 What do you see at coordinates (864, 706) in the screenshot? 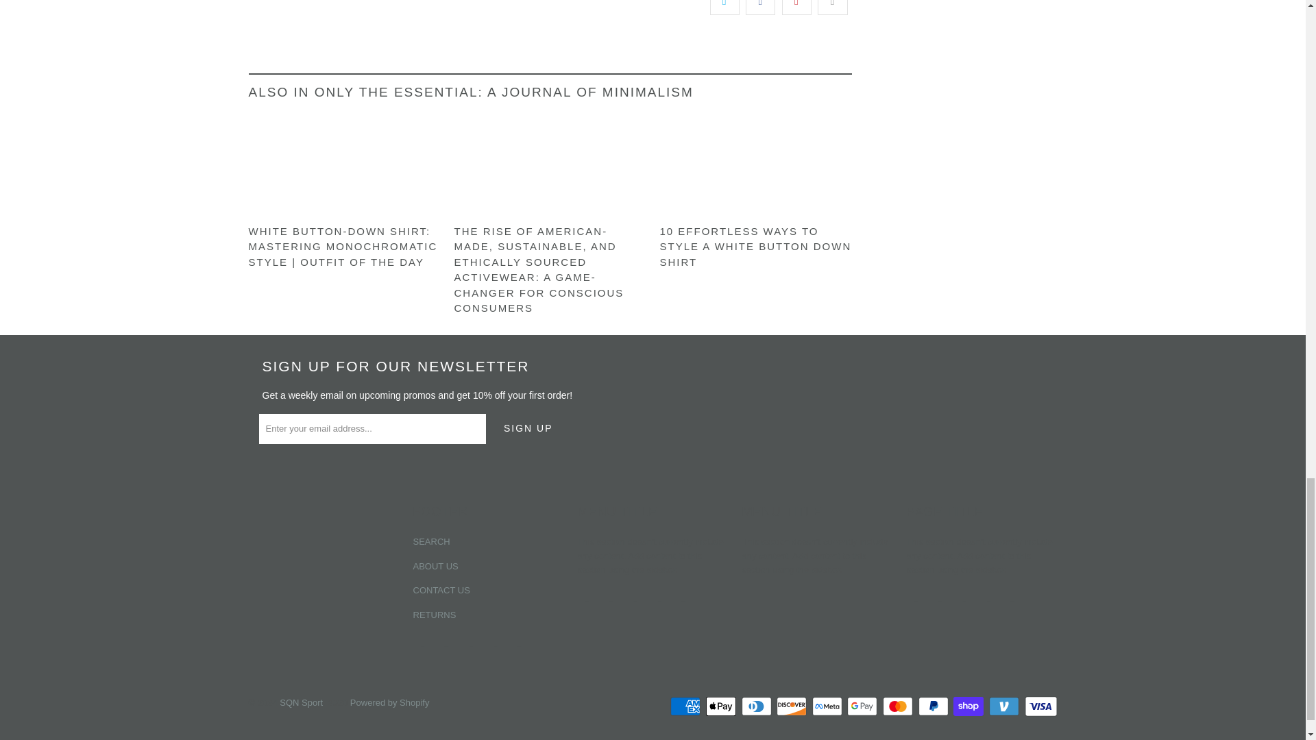
I see `Google Pay` at bounding box center [864, 706].